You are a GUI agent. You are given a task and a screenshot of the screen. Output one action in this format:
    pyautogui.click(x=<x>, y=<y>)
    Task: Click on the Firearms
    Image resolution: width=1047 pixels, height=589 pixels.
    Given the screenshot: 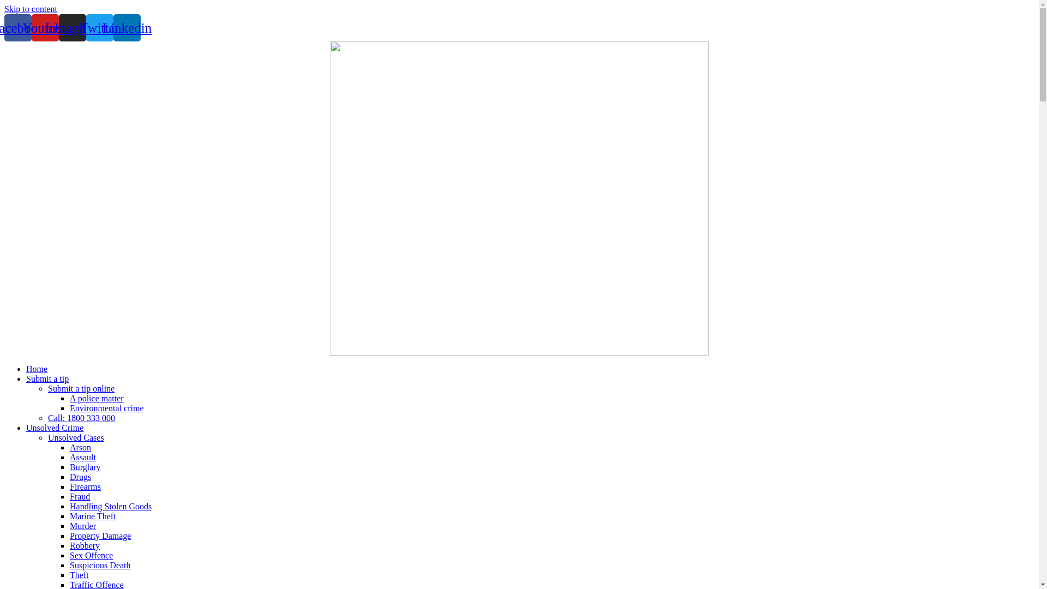 What is the action you would take?
    pyautogui.click(x=85, y=486)
    